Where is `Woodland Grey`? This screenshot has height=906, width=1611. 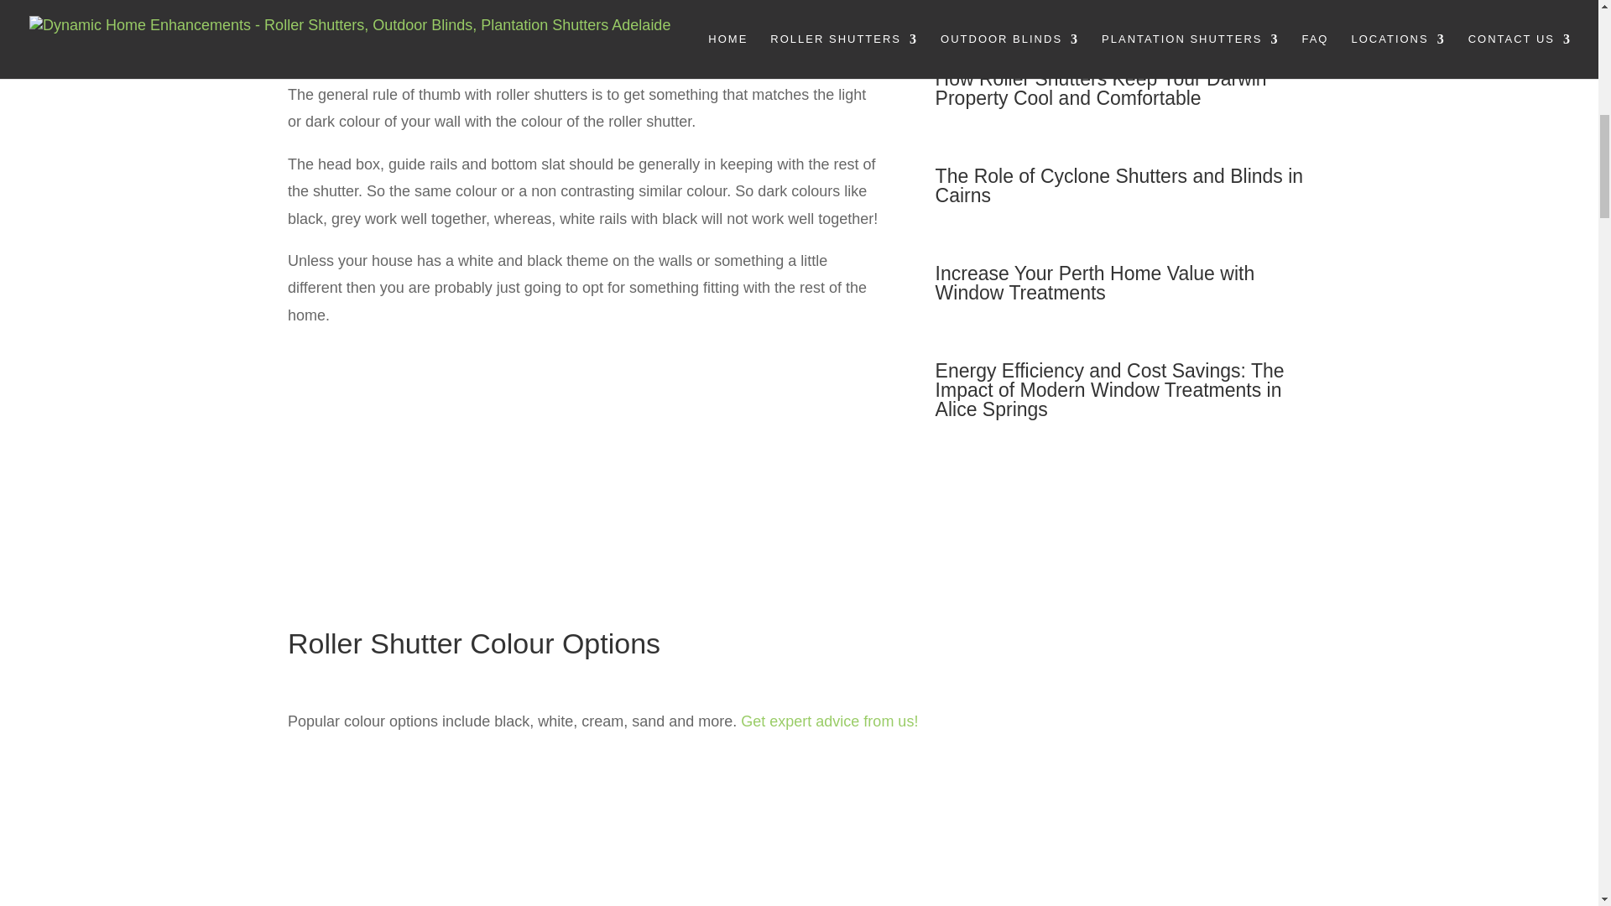
Woodland Grey is located at coordinates (529, 901).